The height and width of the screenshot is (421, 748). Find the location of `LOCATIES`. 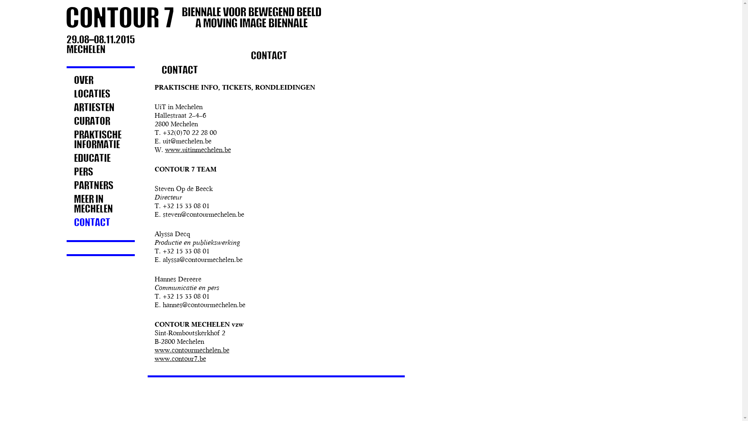

LOCATIES is located at coordinates (101, 94).